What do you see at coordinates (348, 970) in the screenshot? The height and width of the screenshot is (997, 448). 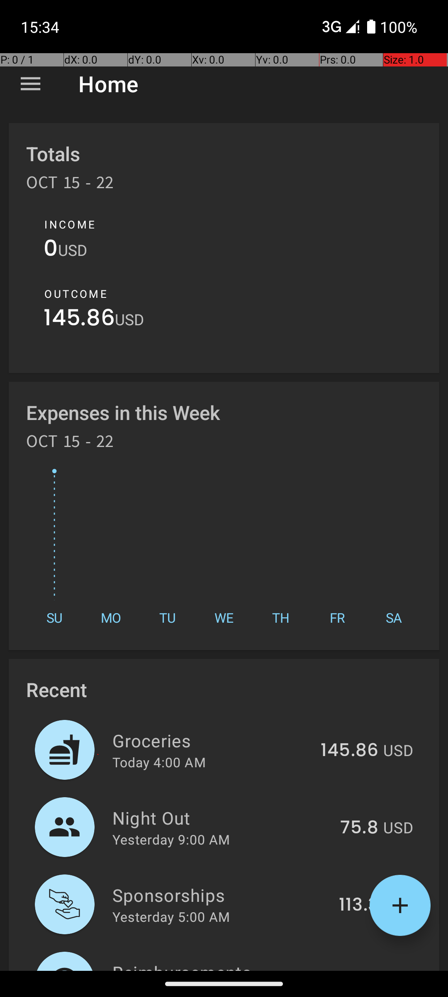 I see `386.97` at bounding box center [348, 970].